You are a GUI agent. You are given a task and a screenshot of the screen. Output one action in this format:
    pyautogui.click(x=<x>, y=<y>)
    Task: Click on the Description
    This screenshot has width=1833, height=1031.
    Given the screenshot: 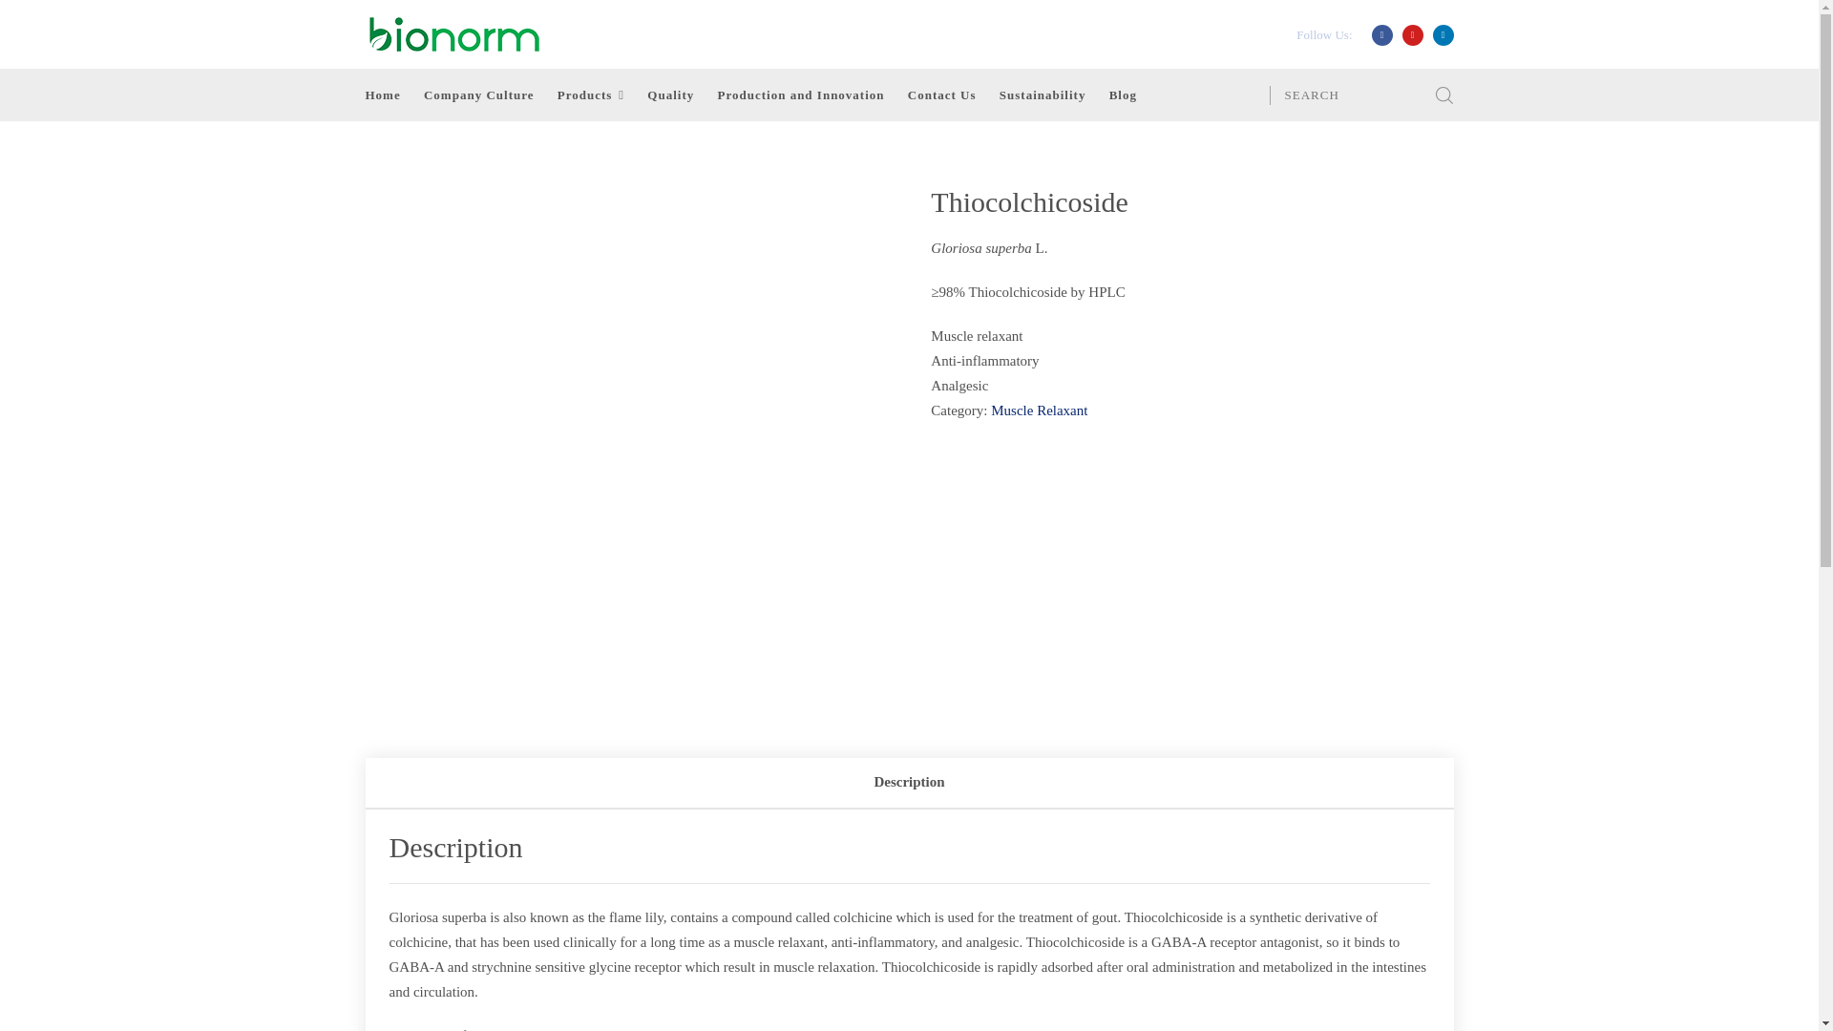 What is the action you would take?
    pyautogui.click(x=909, y=783)
    